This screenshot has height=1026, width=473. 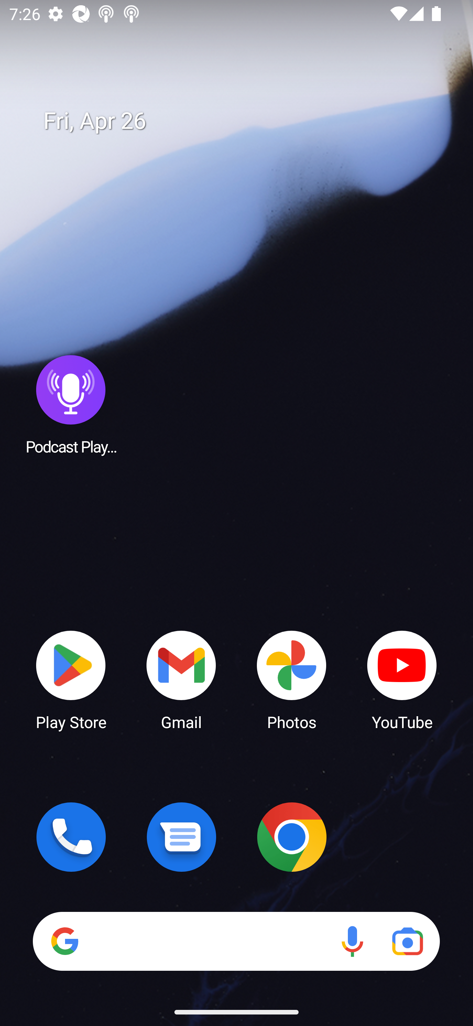 I want to click on Messages, so click(x=181, y=837).